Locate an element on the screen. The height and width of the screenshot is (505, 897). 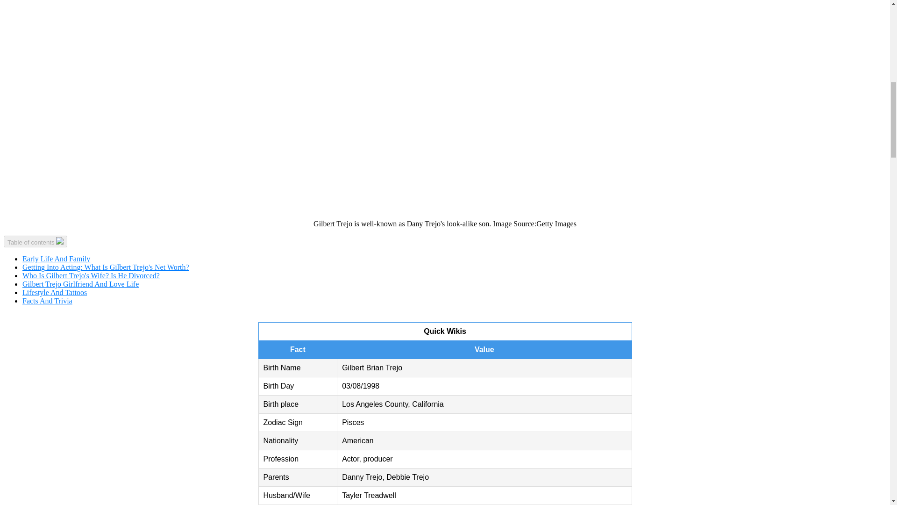
Gilbert Trejo Girlfriend And Love Life is located at coordinates (80, 284).